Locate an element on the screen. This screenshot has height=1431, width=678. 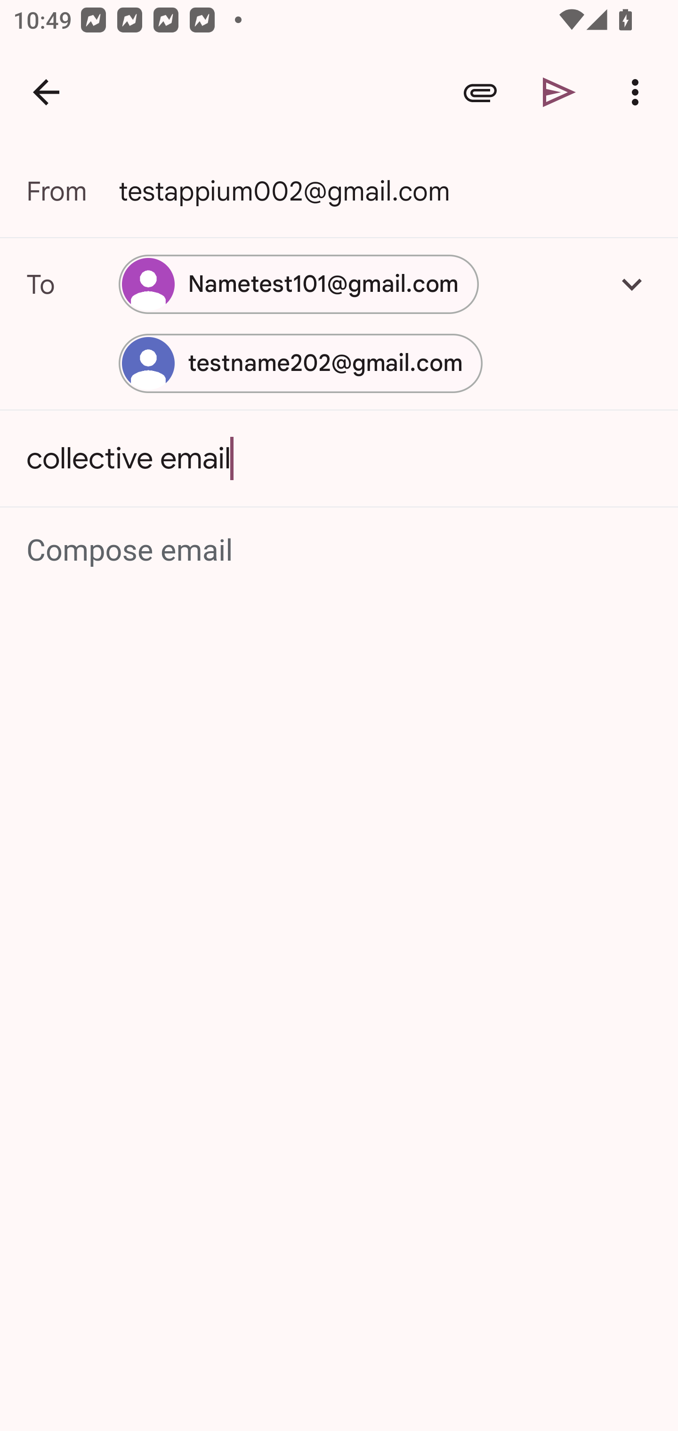
Navigate up is located at coordinates (46, 92).